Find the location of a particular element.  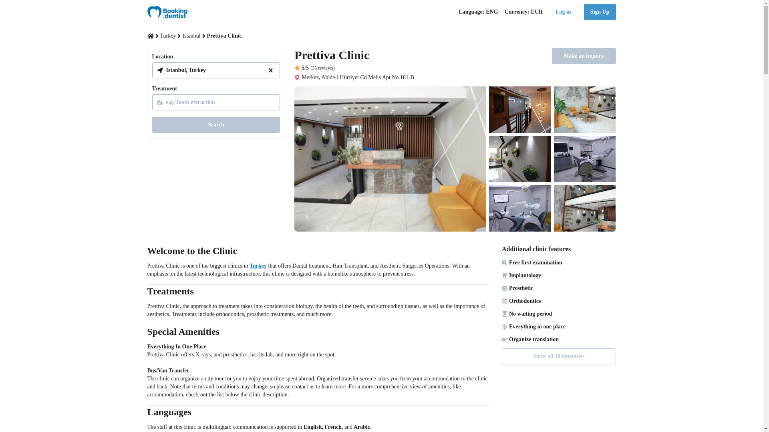

Show all 10 amenities is located at coordinates (559, 356).